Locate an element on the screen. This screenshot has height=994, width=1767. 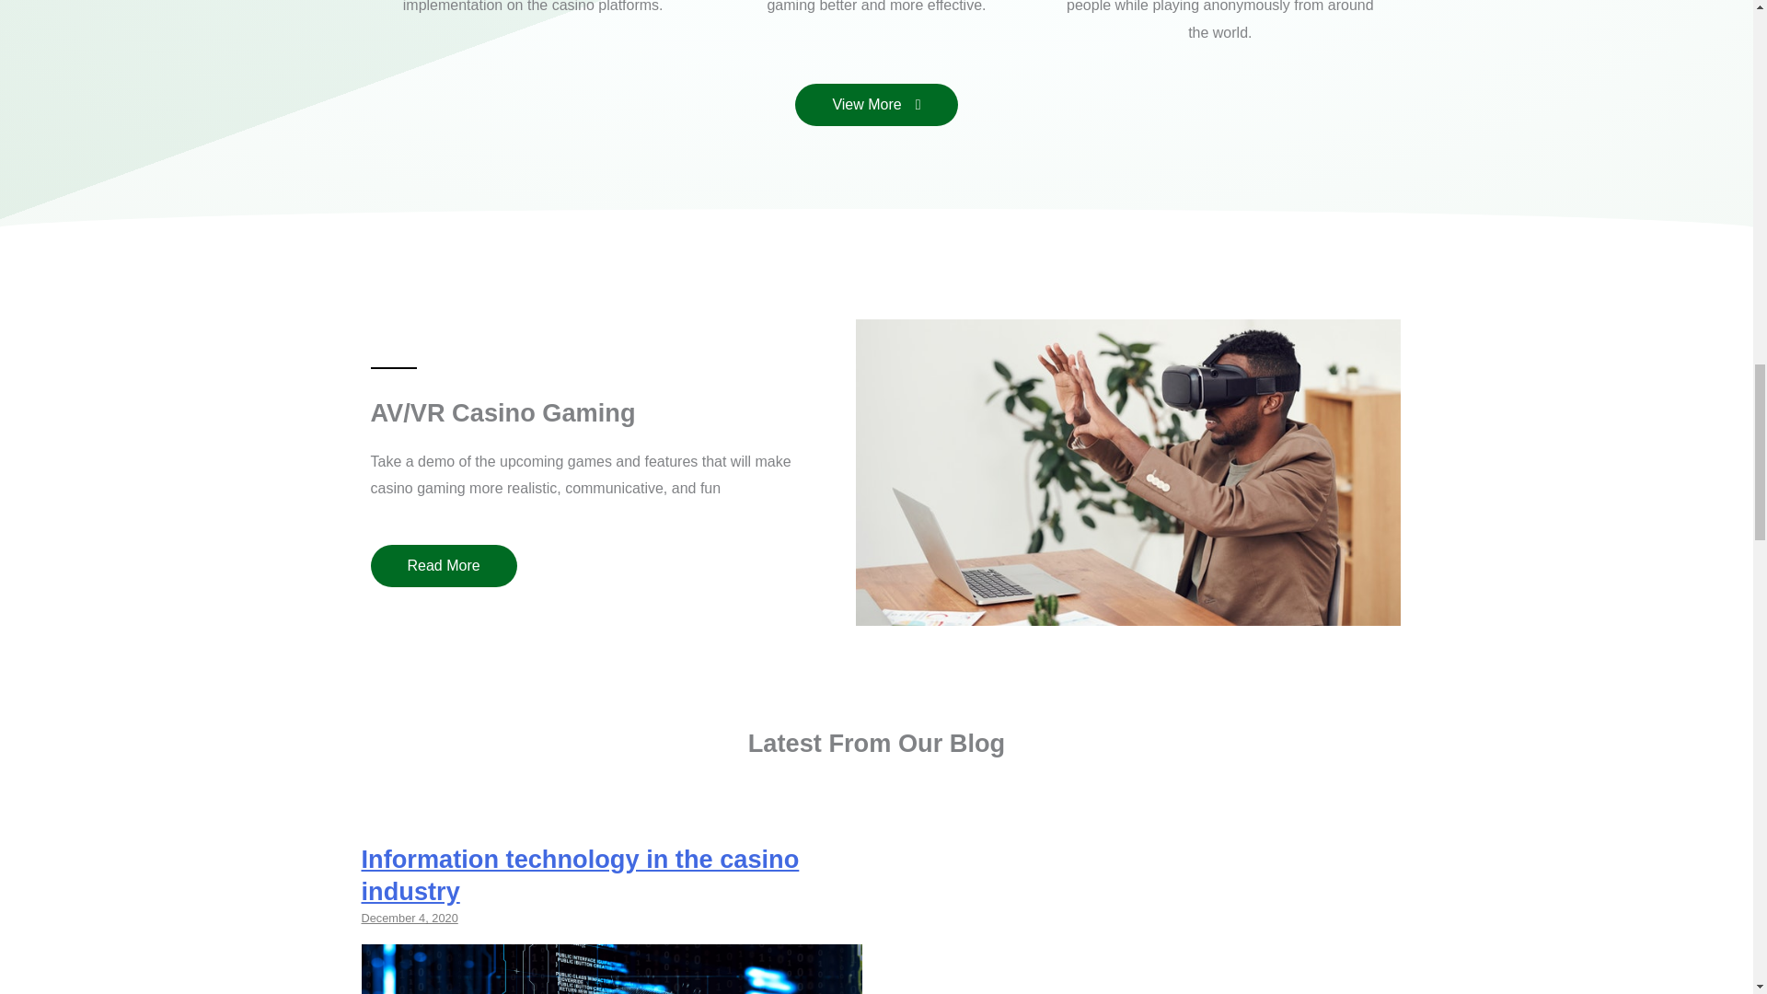
Information technology in the casino industry is located at coordinates (579, 874).